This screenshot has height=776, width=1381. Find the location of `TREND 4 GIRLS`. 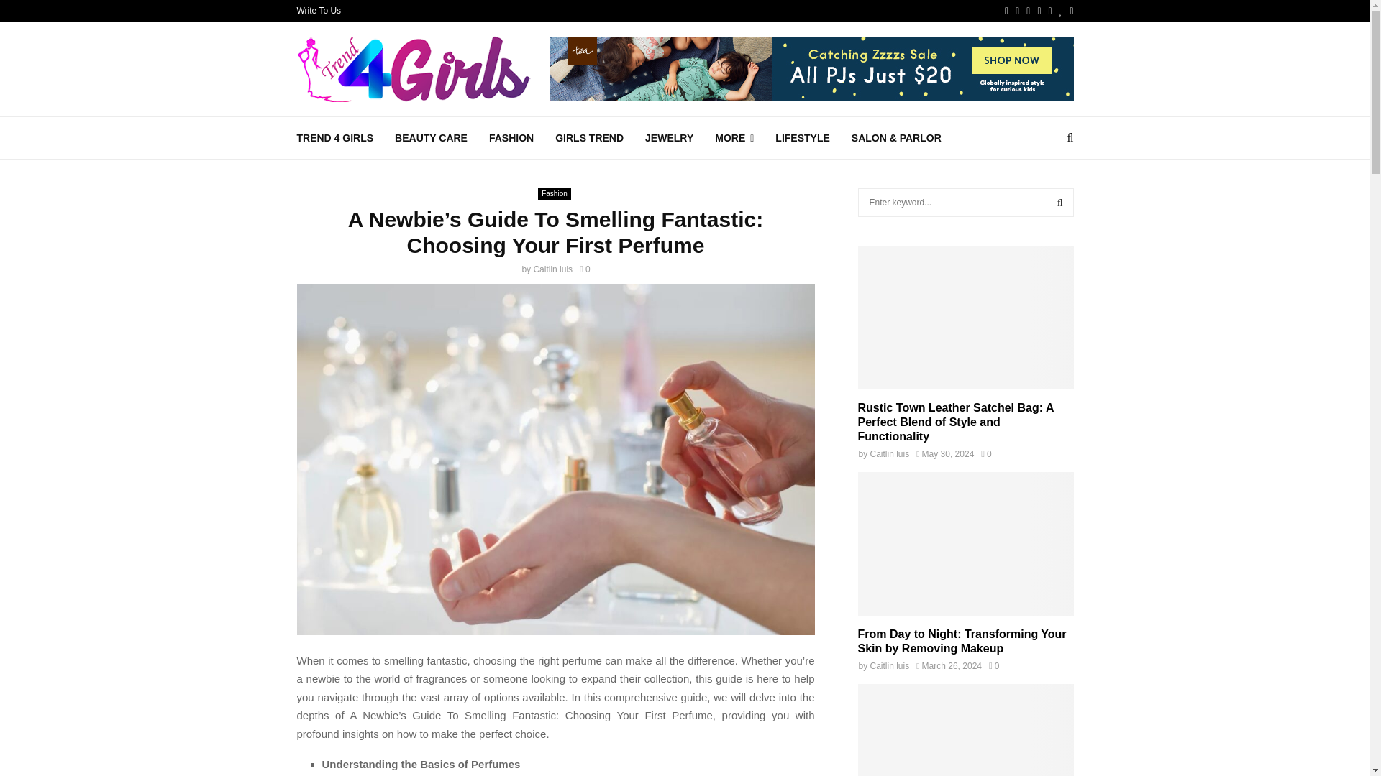

TREND 4 GIRLS is located at coordinates (334, 138).